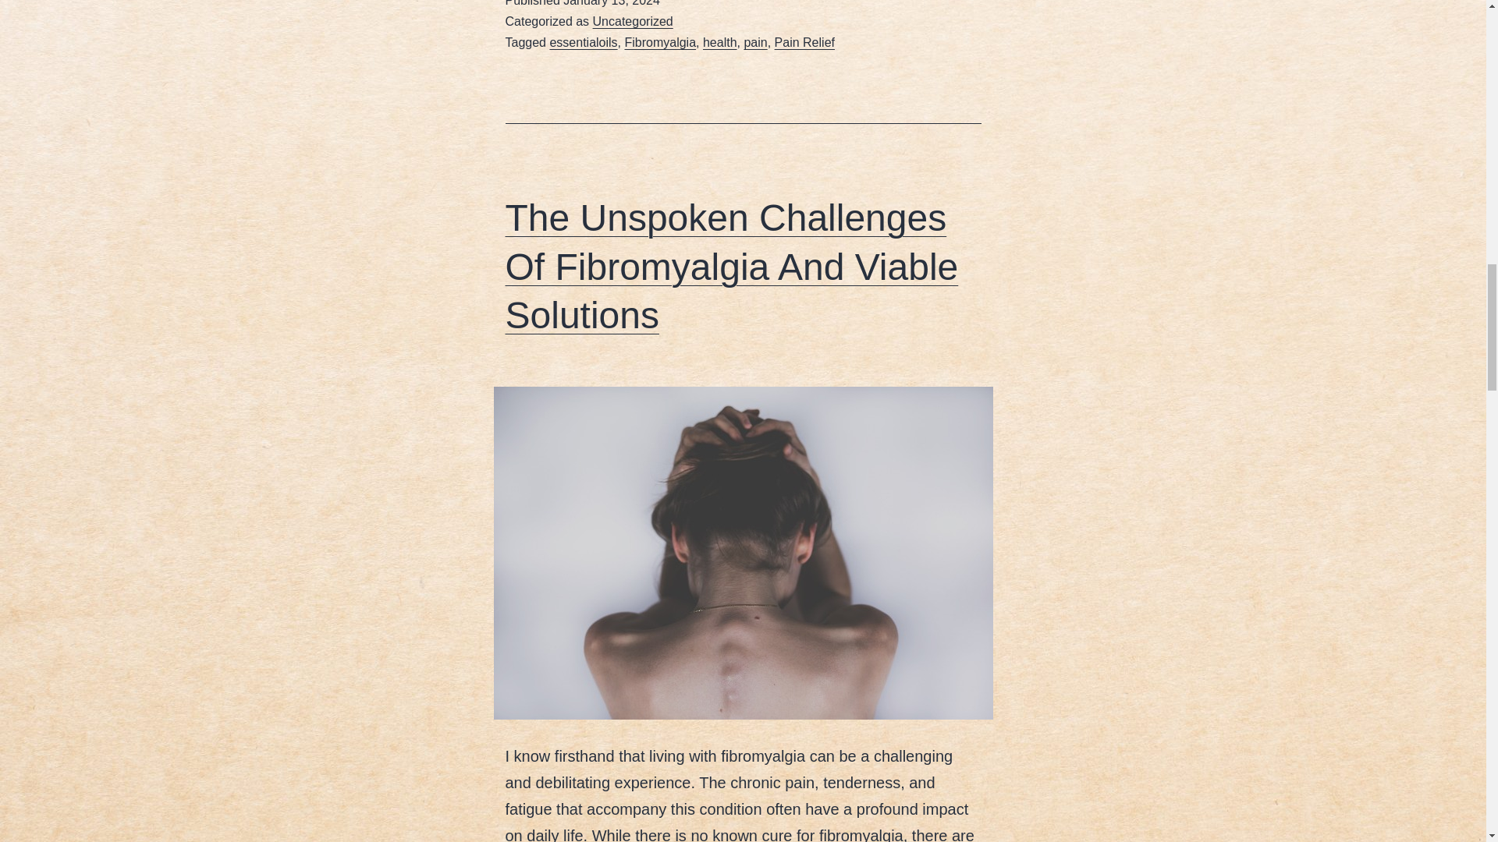 This screenshot has width=1498, height=842. I want to click on The Unspoken Challenges Of Fibromyalgia And Viable Solutions, so click(732, 266).